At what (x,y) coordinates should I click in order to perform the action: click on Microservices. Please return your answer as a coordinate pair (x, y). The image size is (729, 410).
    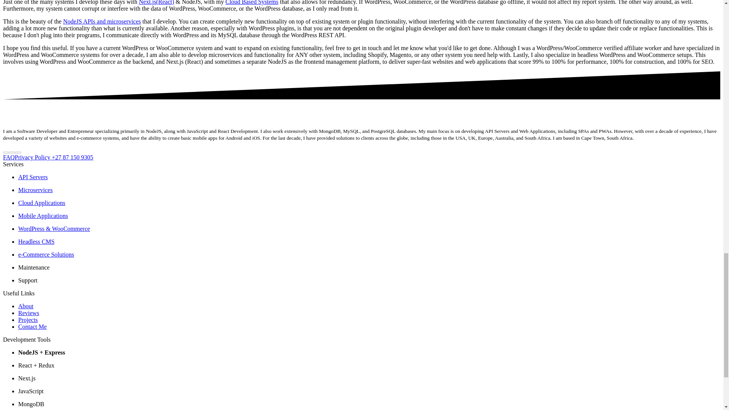
    Looking at the image, I should click on (35, 190).